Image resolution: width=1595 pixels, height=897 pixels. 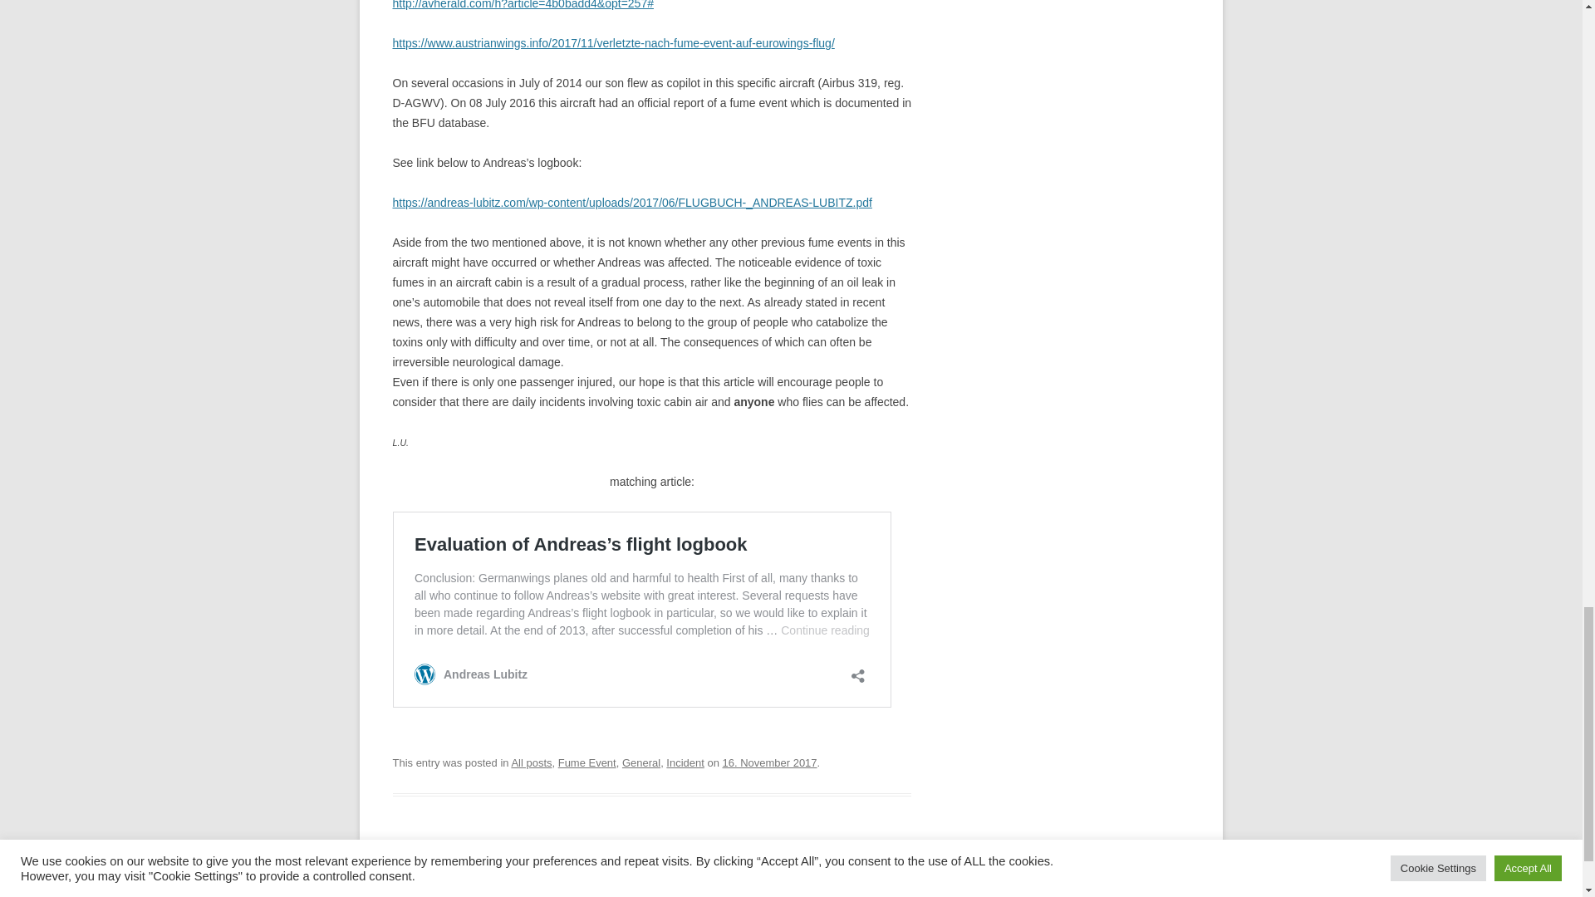 I want to click on Fume Event, so click(x=586, y=762).